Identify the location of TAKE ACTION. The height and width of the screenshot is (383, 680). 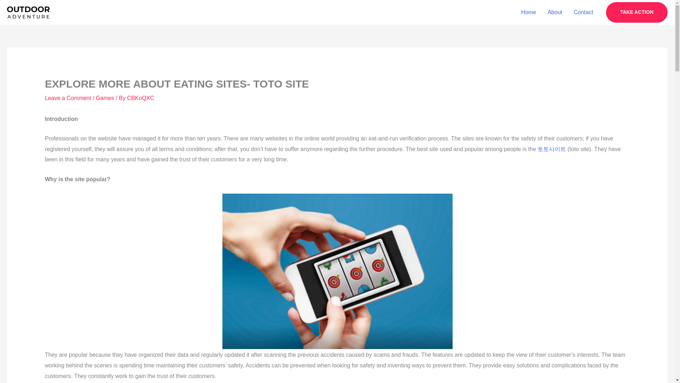
(637, 12).